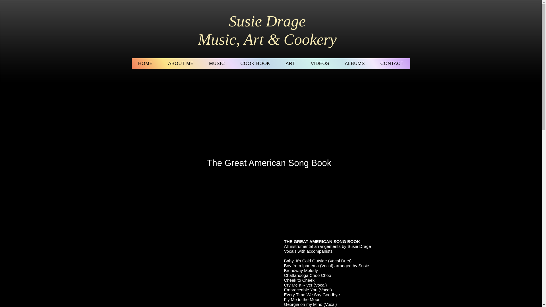 The image size is (546, 307). Describe the element at coordinates (217, 64) in the screenshot. I see `MUSIC` at that location.